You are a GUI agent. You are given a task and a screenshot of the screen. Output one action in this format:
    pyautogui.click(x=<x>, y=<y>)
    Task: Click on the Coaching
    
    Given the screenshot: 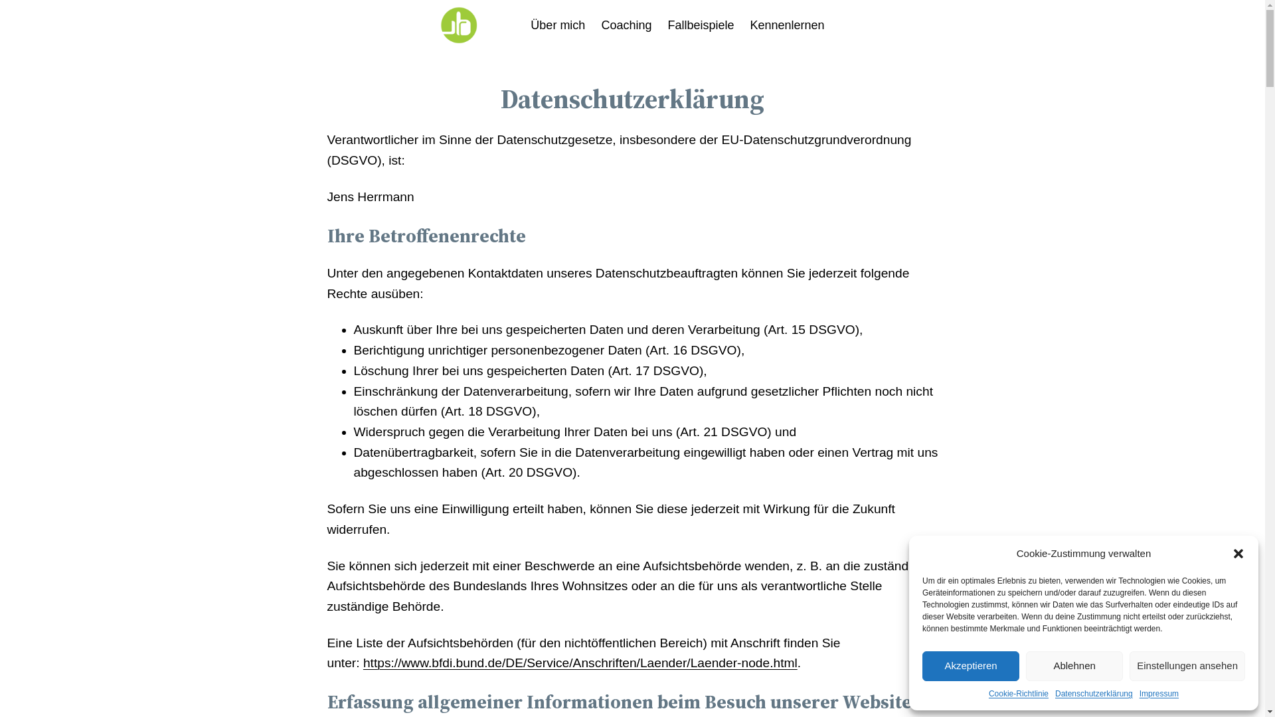 What is the action you would take?
    pyautogui.click(x=626, y=25)
    